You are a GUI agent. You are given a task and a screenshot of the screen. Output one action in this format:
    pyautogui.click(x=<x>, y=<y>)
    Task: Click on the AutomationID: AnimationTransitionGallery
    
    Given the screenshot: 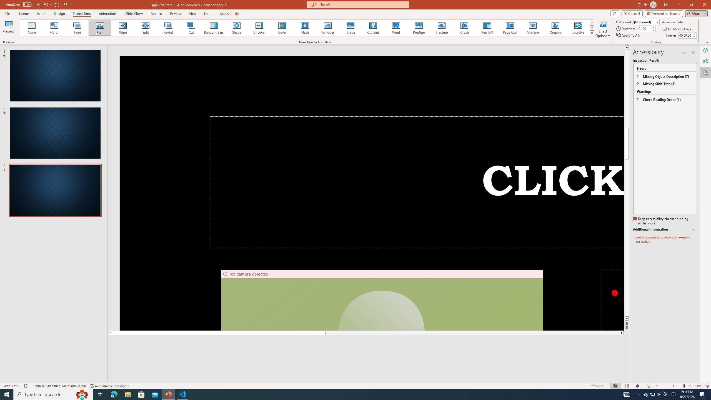 What is the action you would take?
    pyautogui.click(x=307, y=28)
    